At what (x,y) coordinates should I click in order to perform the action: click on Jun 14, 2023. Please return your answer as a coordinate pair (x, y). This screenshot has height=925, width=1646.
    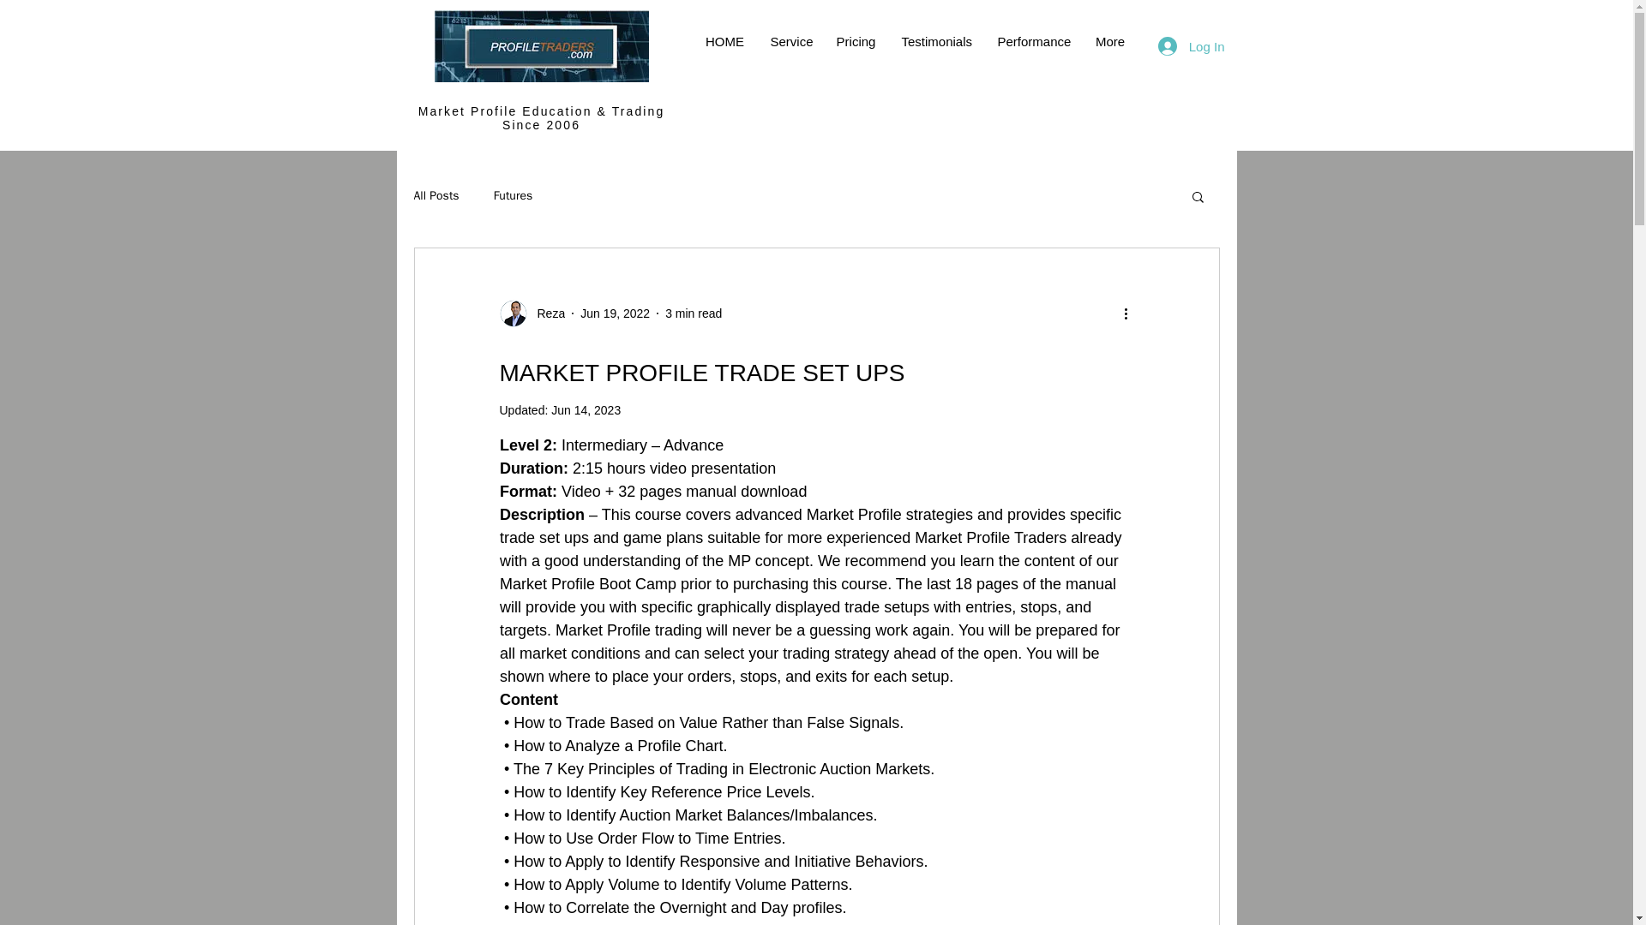
    Looking at the image, I should click on (586, 409).